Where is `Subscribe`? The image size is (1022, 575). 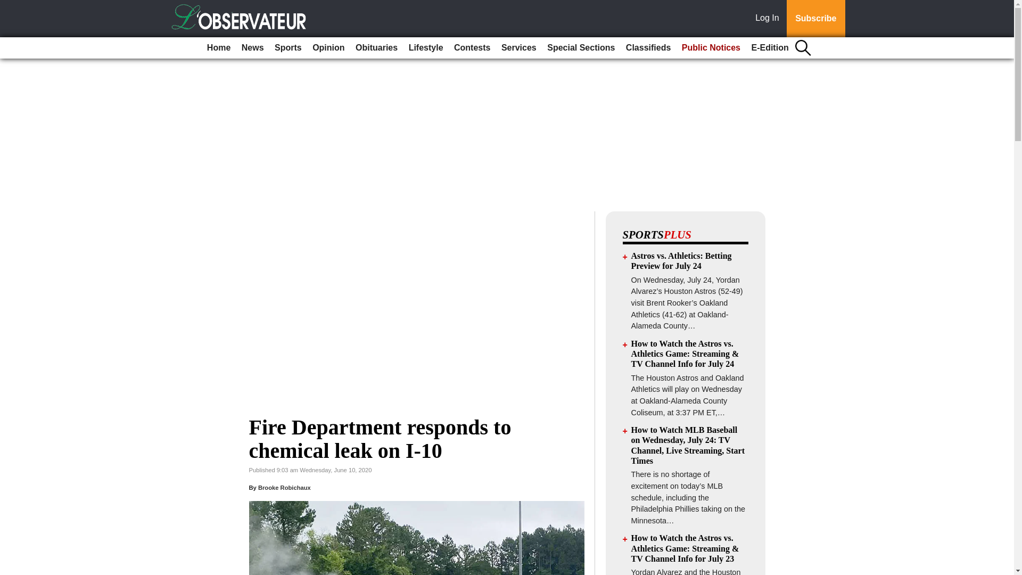 Subscribe is located at coordinates (815, 19).